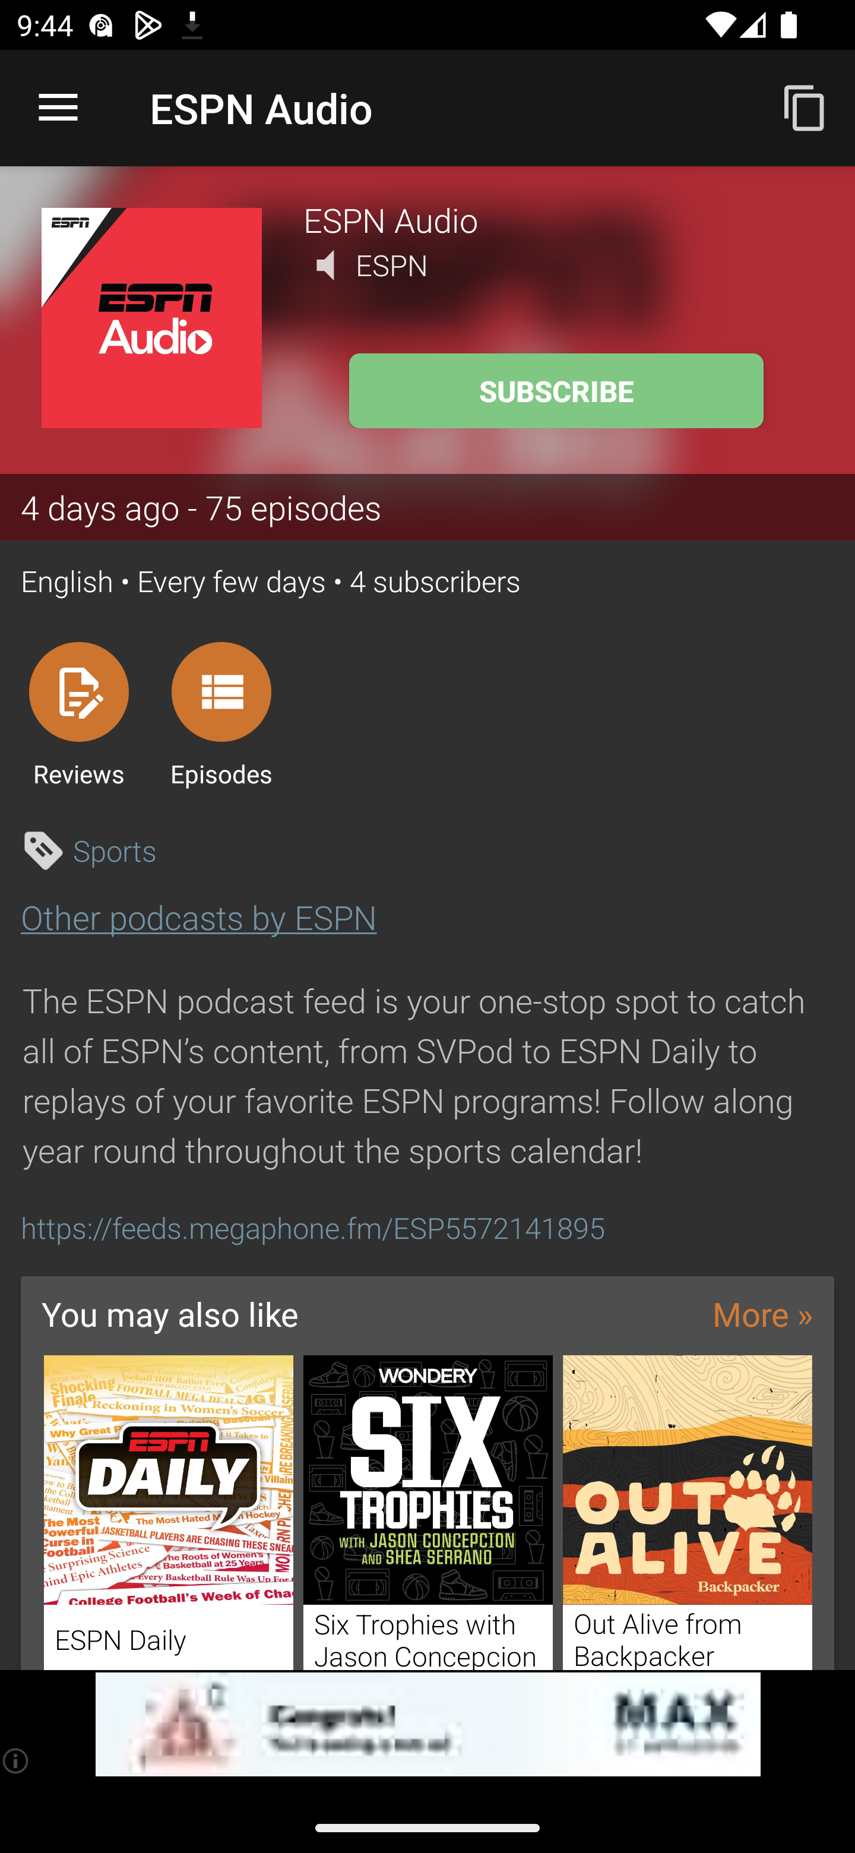  I want to click on Open navigation sidebar, so click(58, 108).